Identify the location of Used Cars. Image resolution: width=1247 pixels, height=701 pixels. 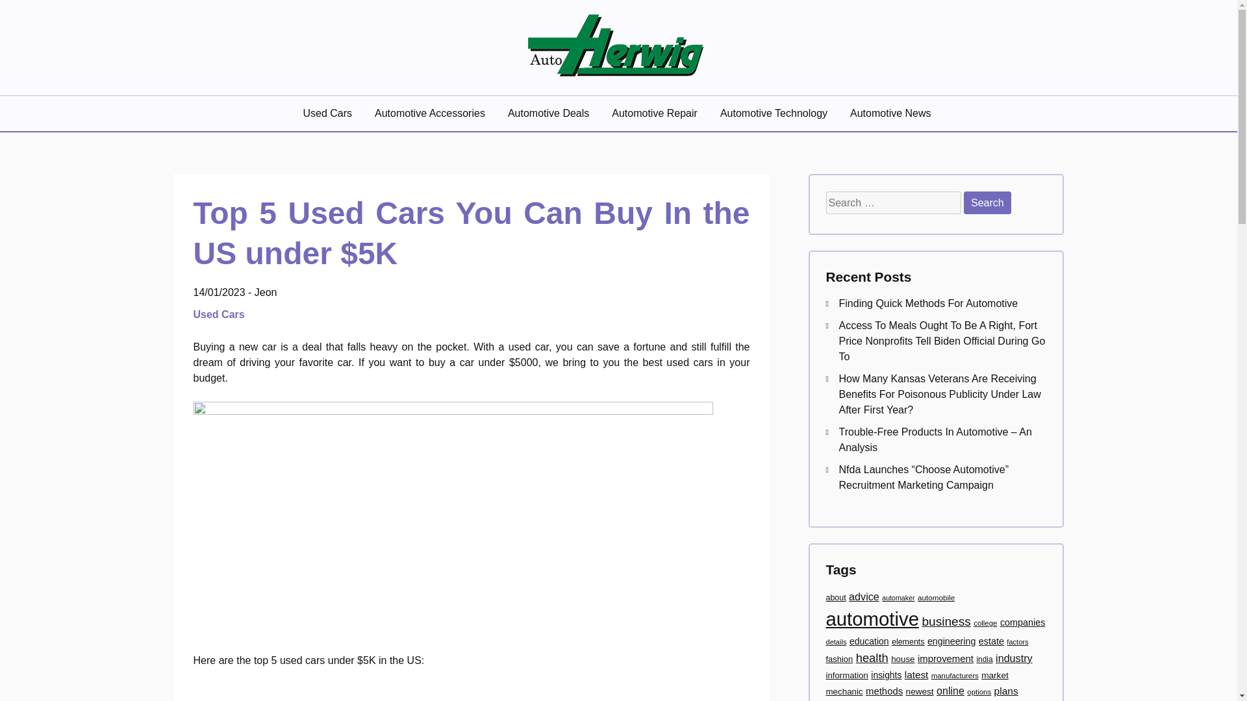
(329, 113).